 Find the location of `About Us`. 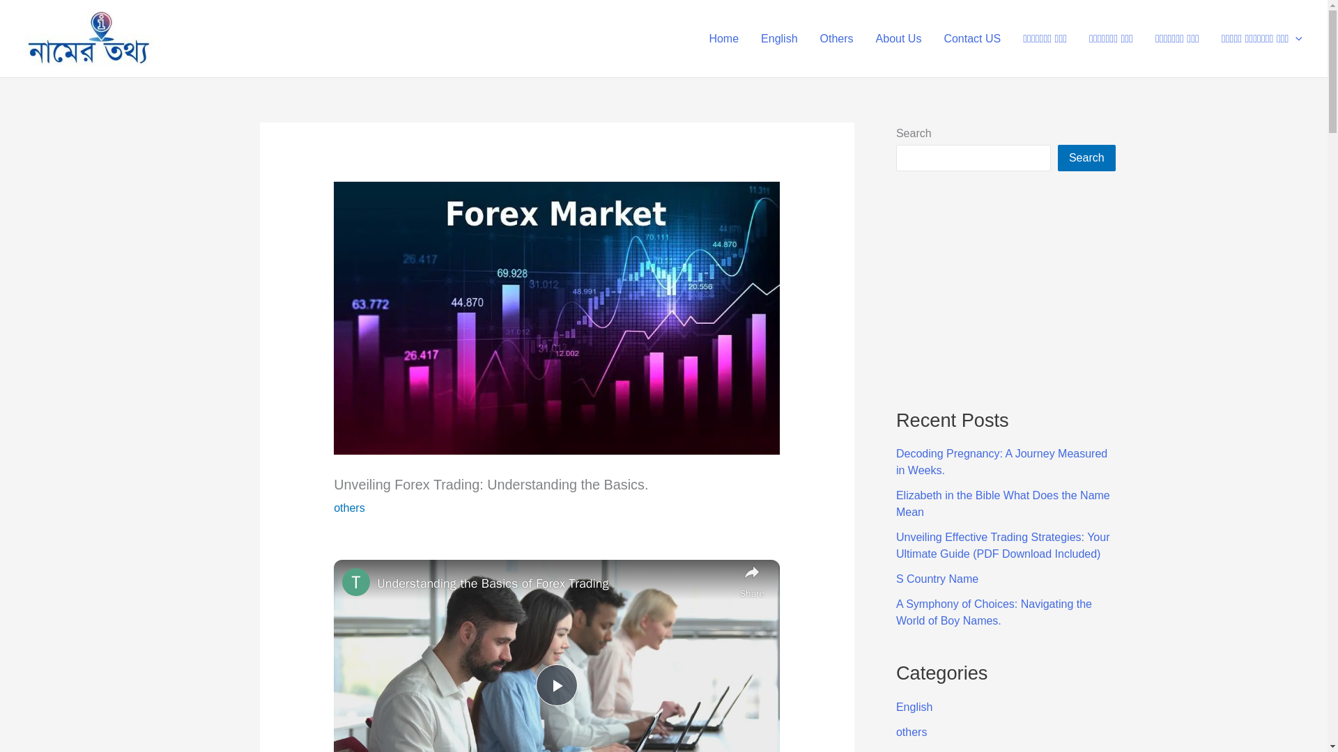

About Us is located at coordinates (898, 39).